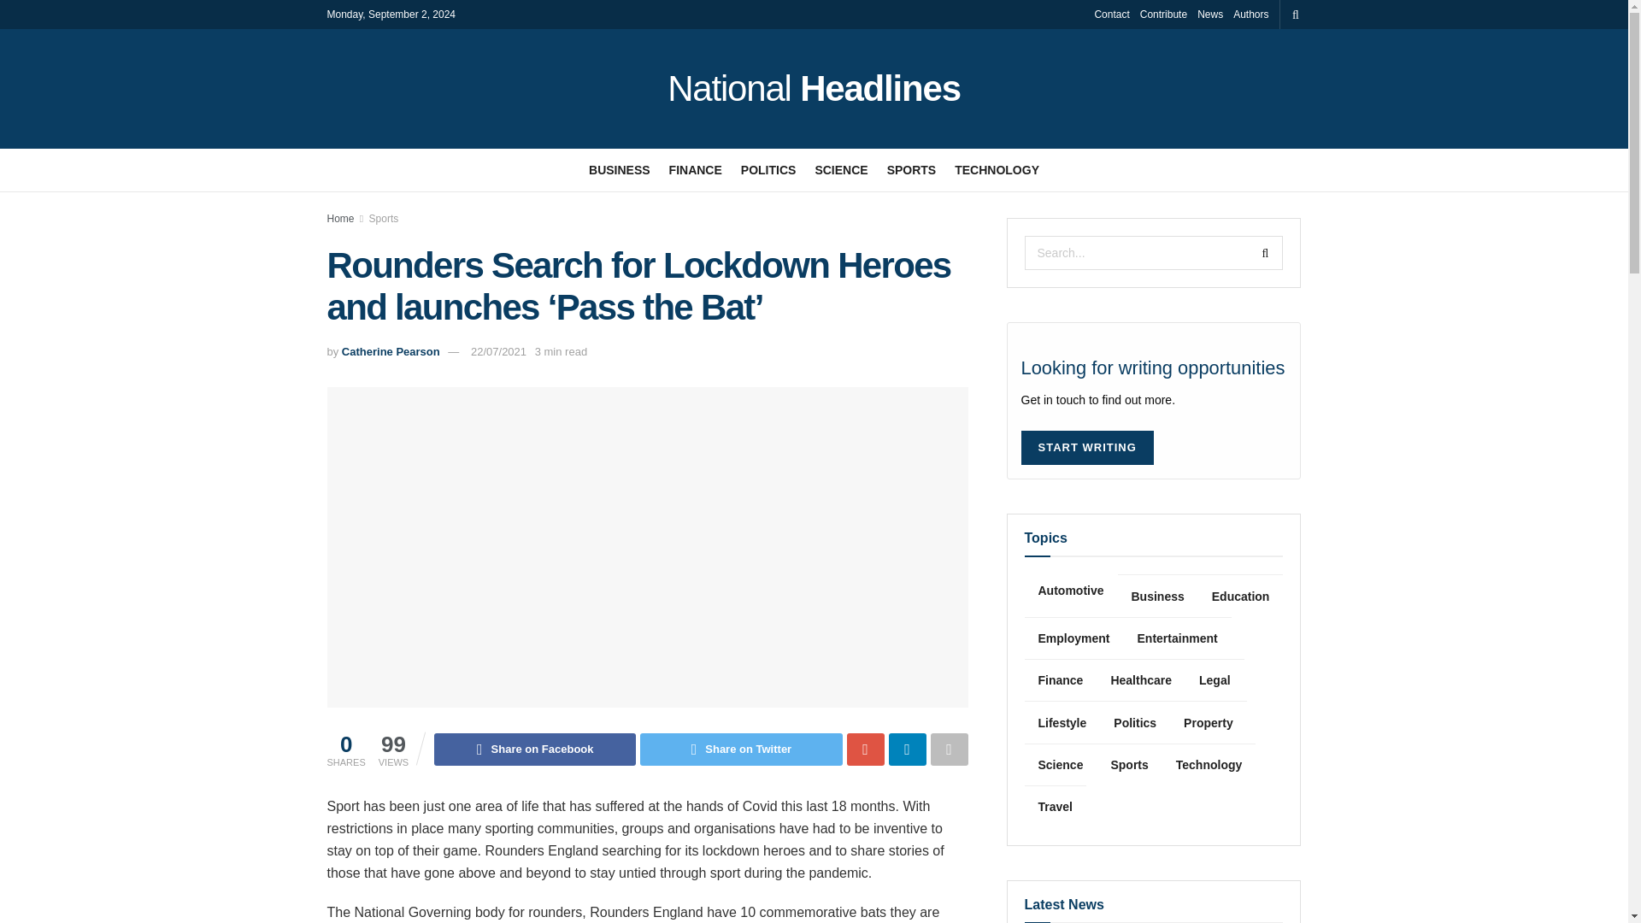  I want to click on Share on Twitter, so click(740, 749).